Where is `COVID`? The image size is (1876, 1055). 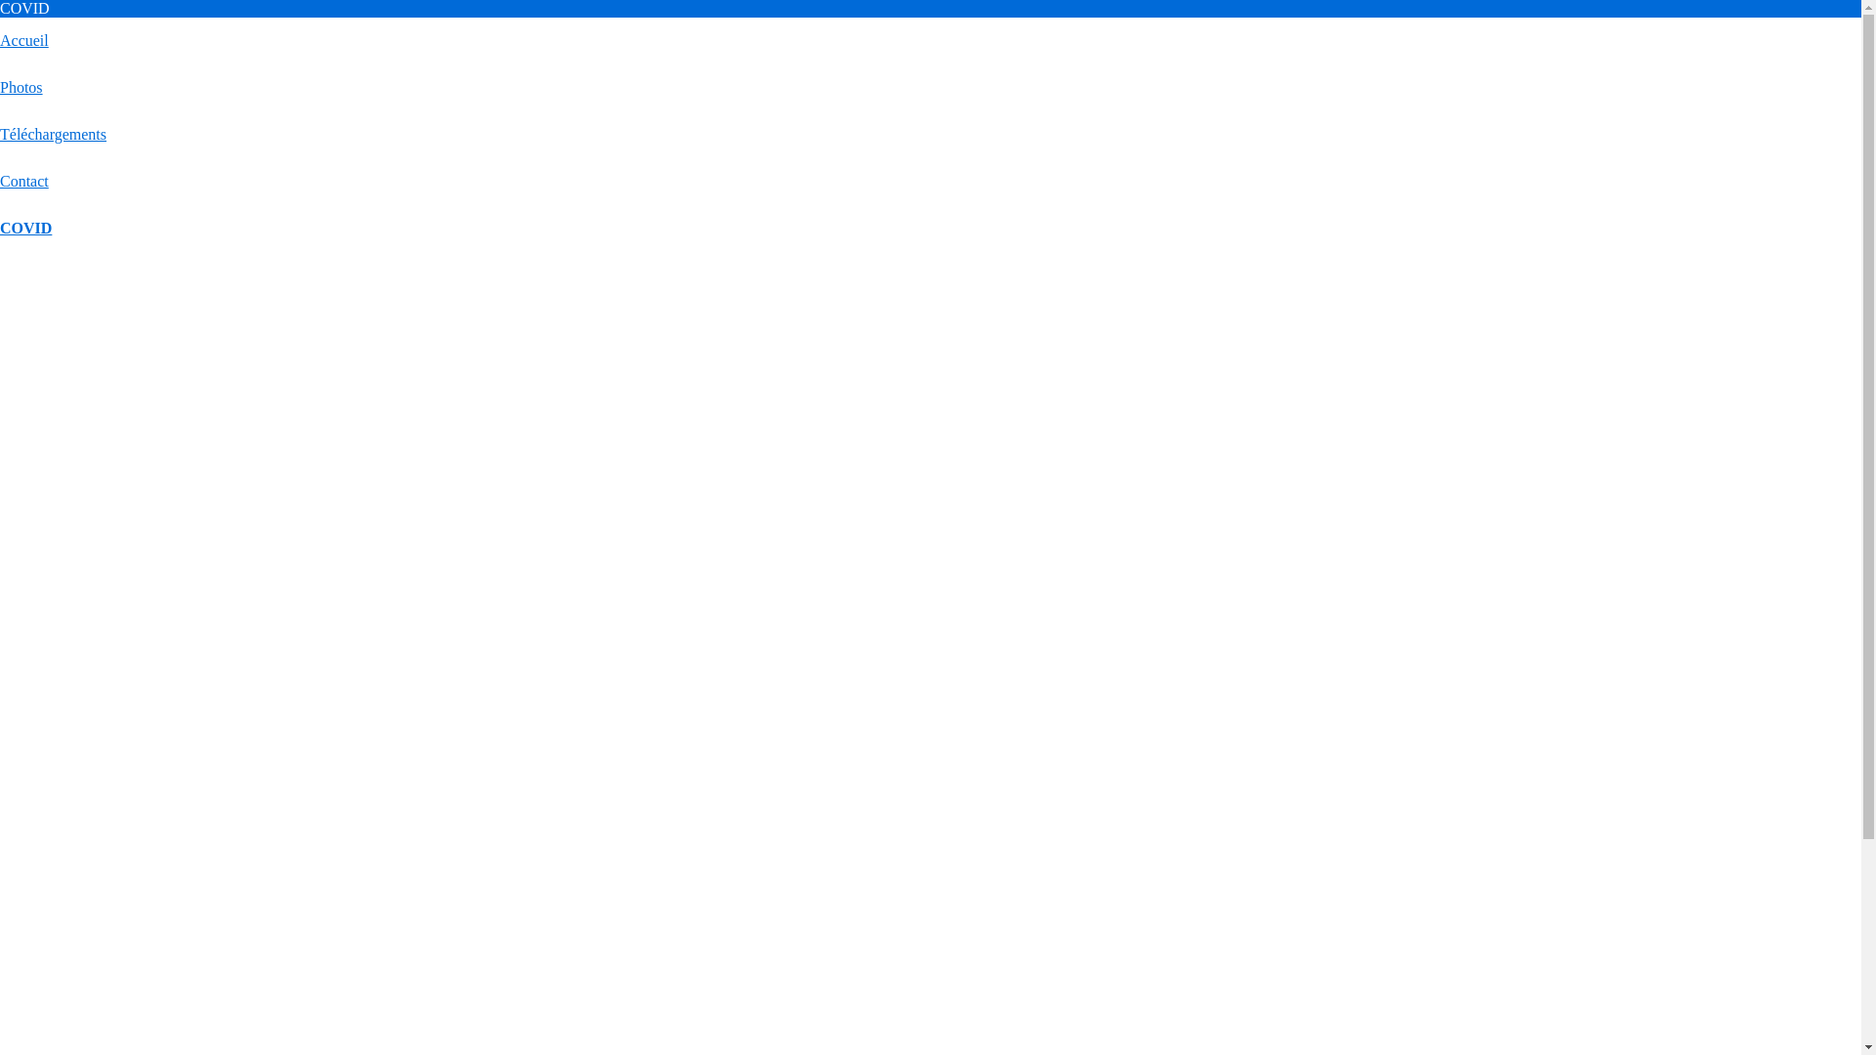 COVID is located at coordinates (25, 229).